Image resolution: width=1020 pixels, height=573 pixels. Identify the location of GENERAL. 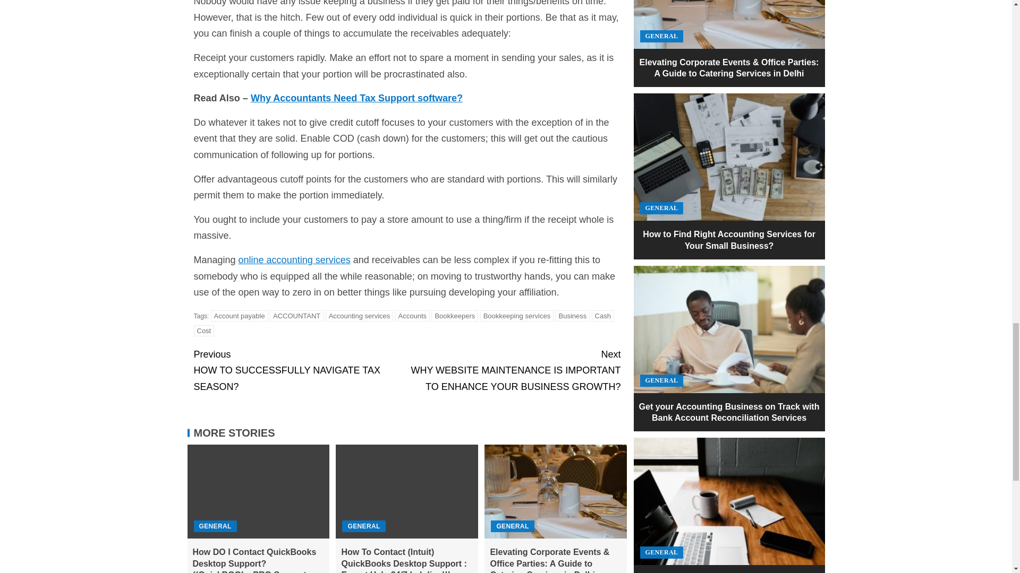
(572, 316).